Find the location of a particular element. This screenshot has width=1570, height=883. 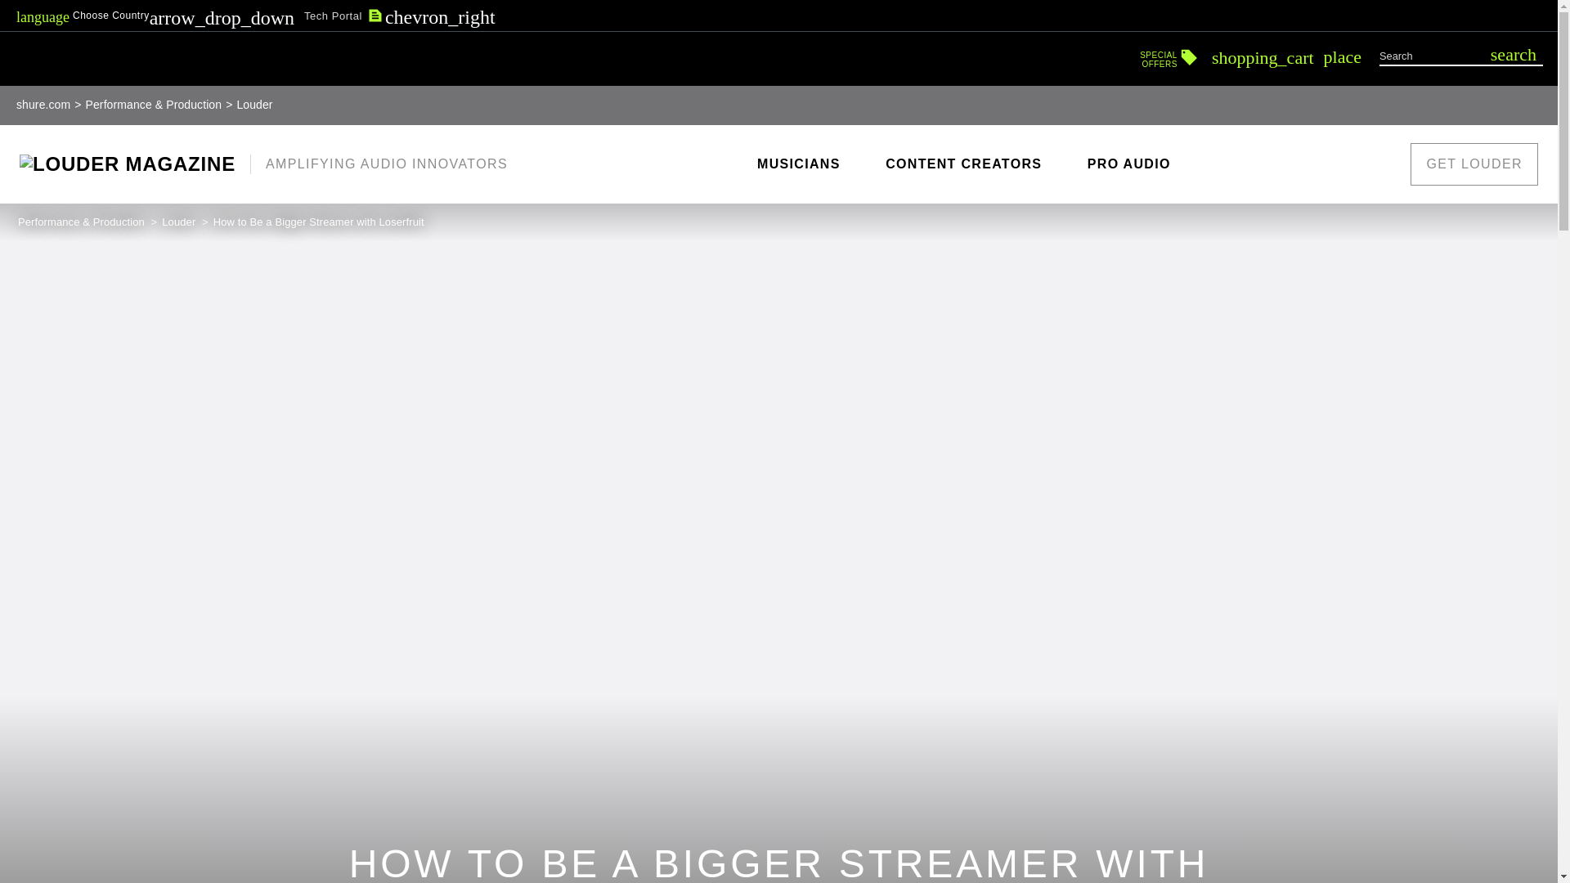

Louder is located at coordinates (1169, 54).